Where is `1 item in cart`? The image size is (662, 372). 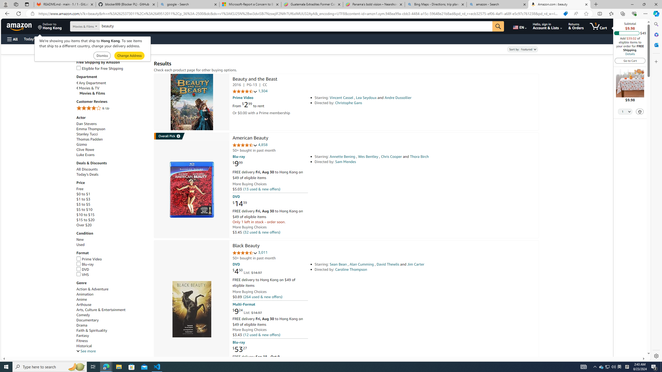
1 item in cart is located at coordinates (598, 26).